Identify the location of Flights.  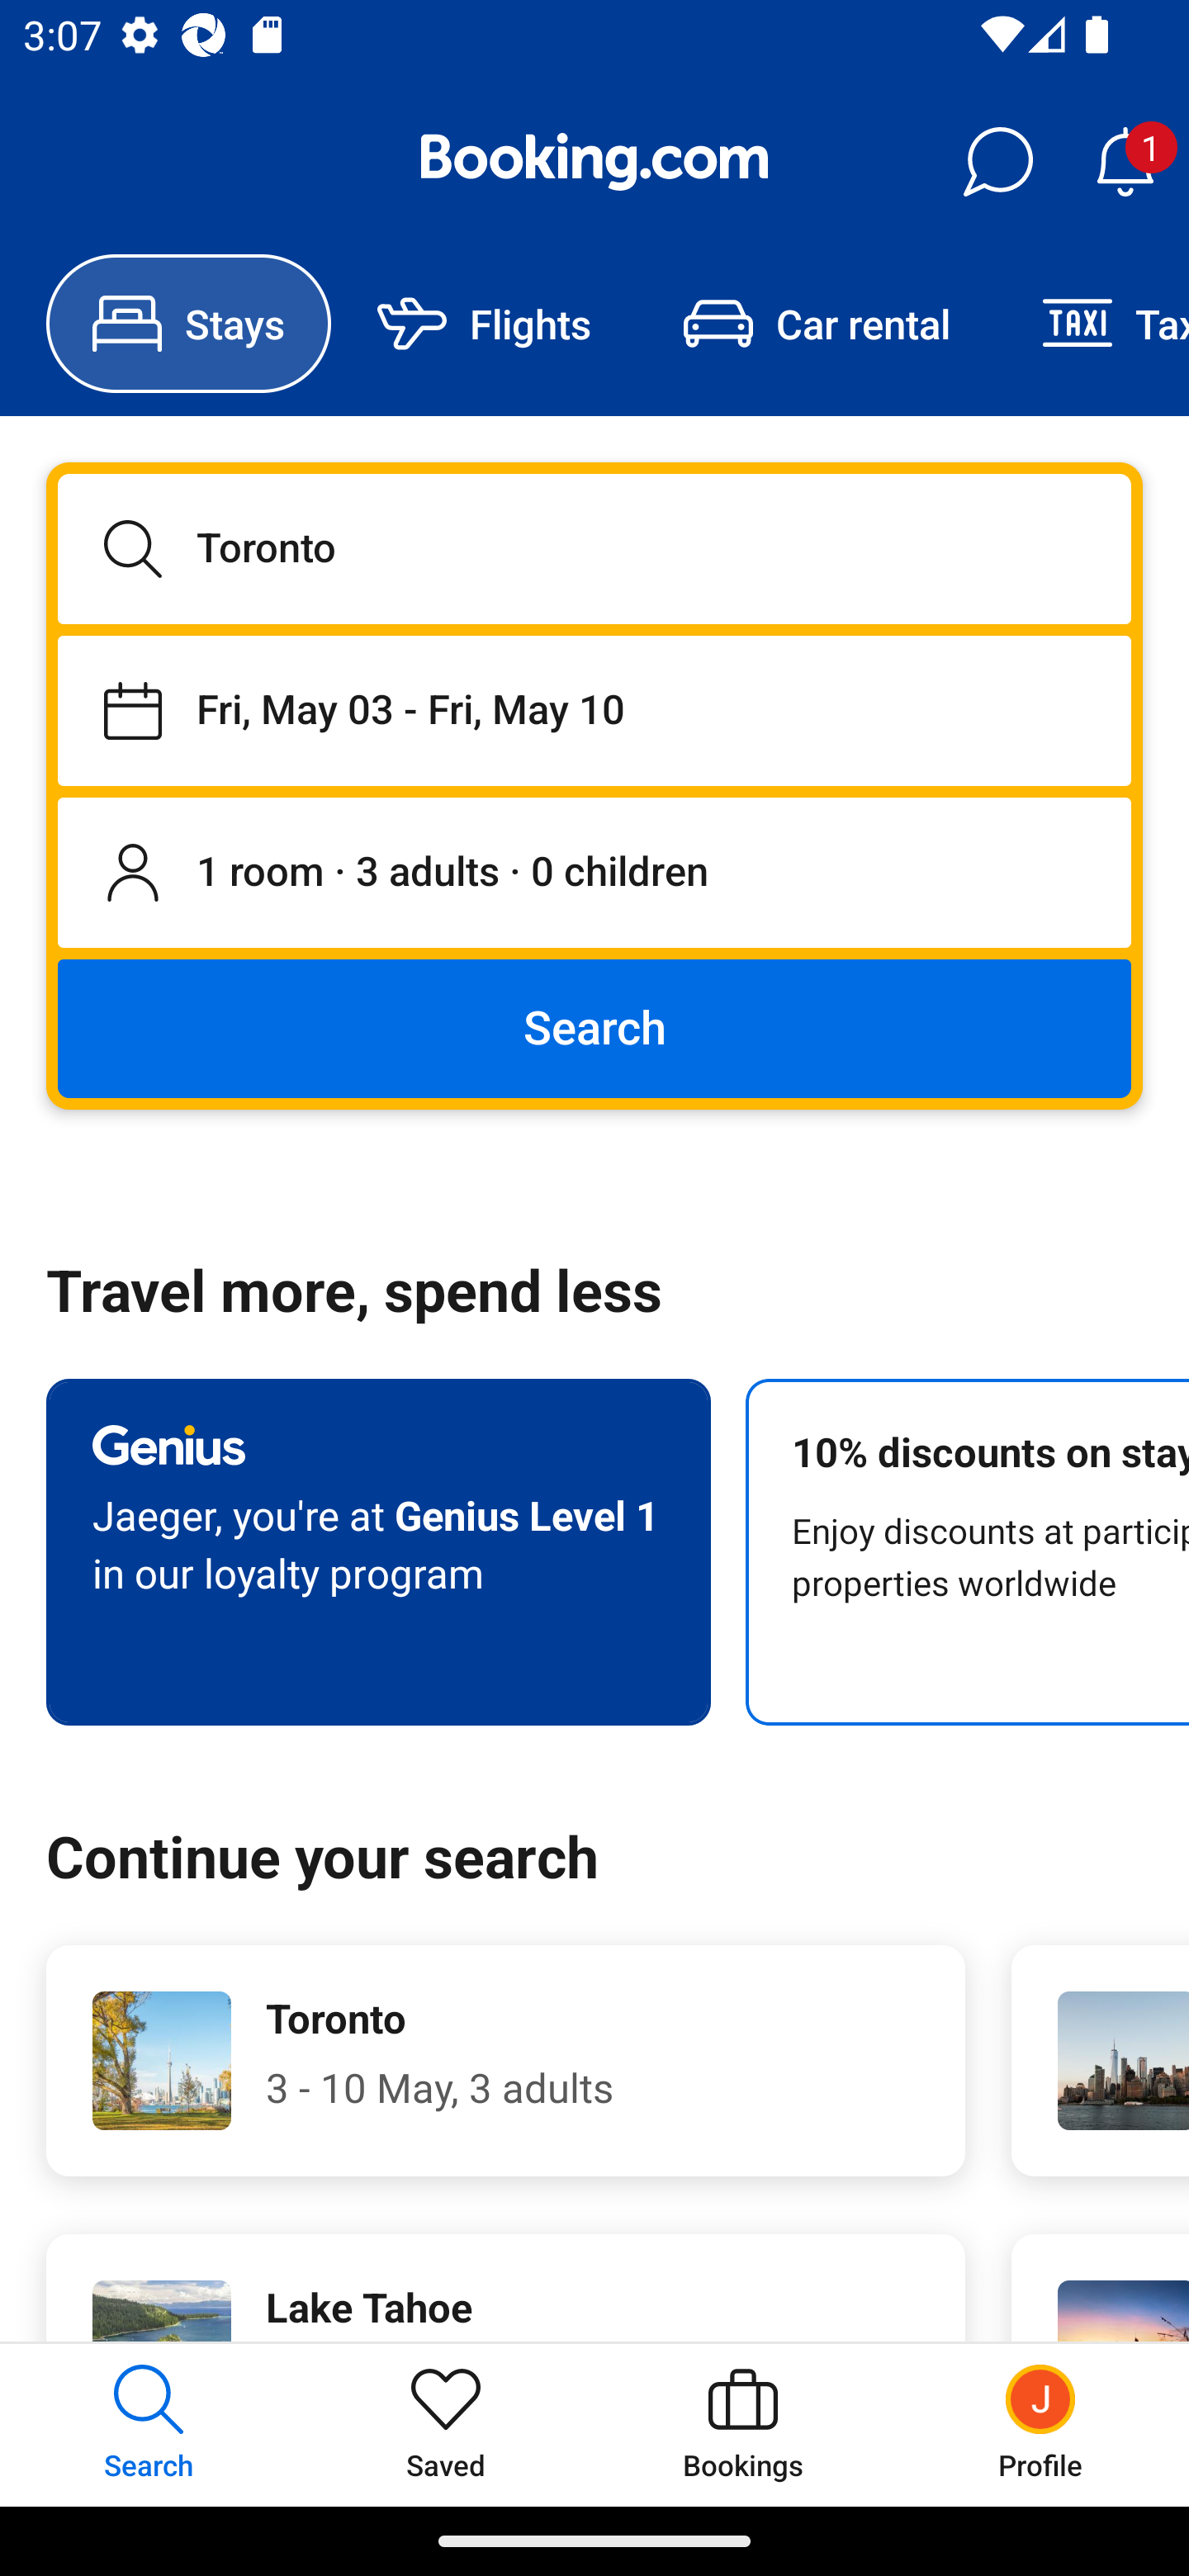
(484, 324).